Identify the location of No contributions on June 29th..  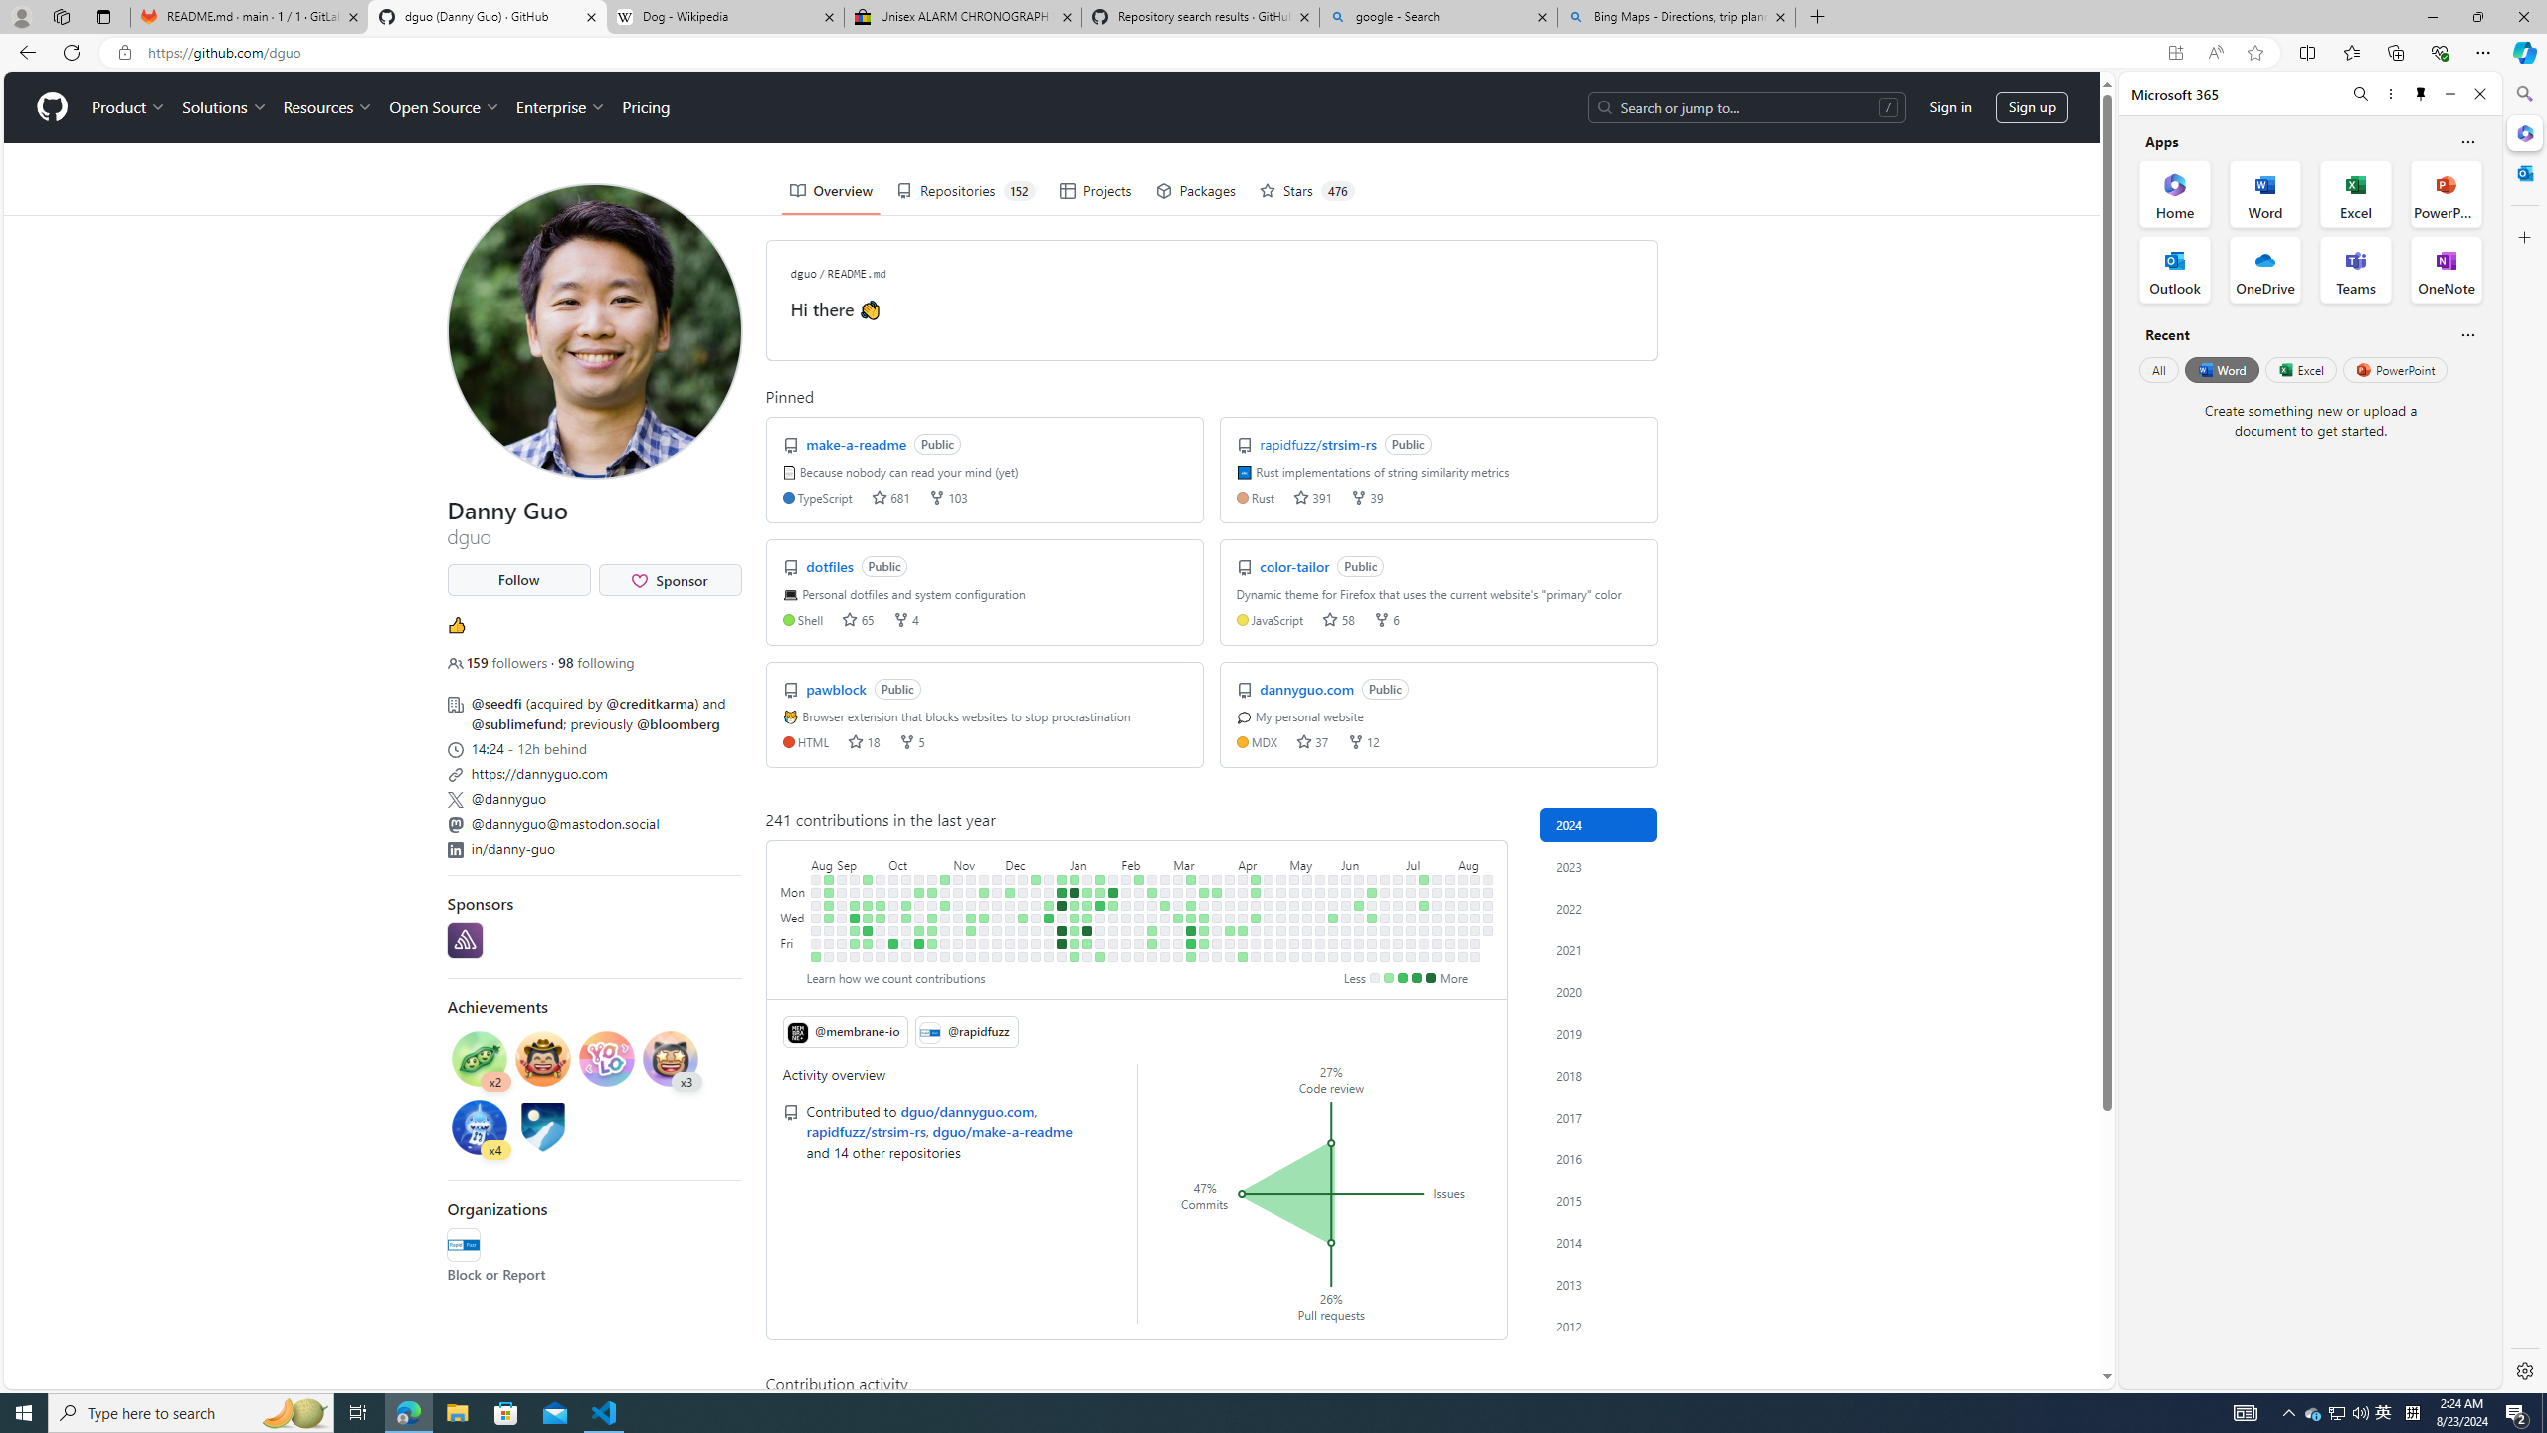
(1385, 957).